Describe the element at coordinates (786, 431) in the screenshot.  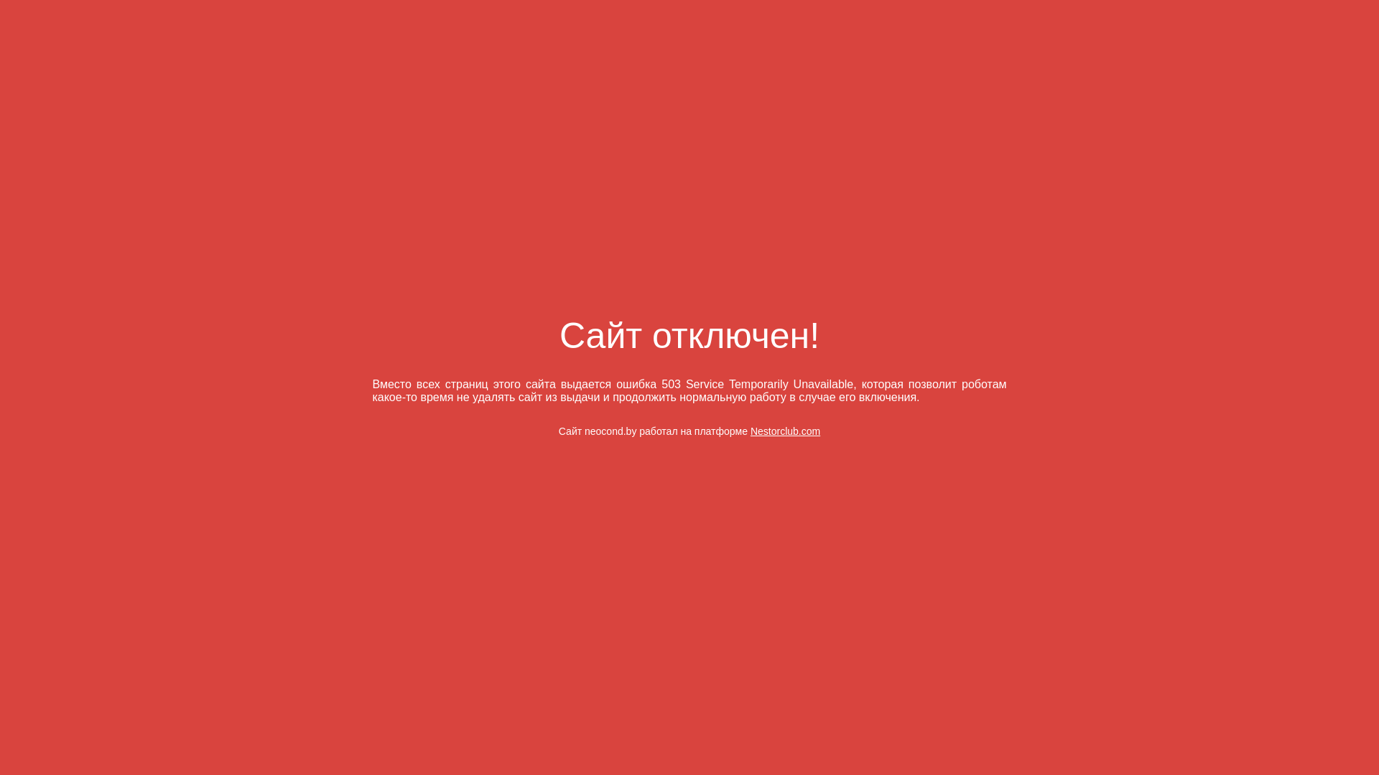
I see `Nestorclub.com` at that location.